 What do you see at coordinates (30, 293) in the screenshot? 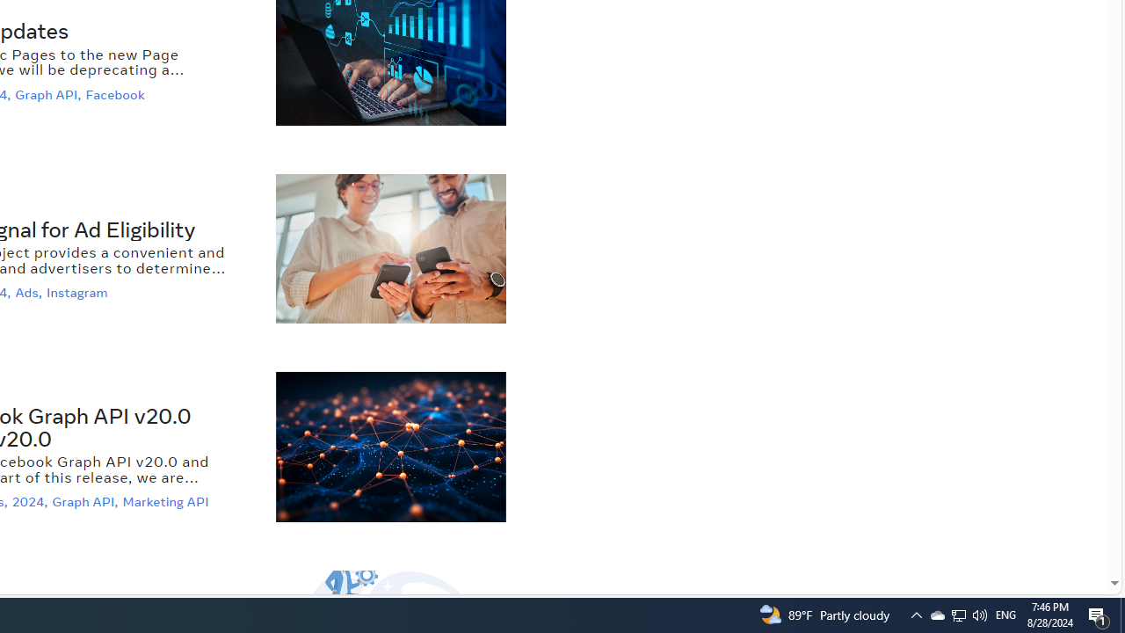
I see `Ads,` at bounding box center [30, 293].